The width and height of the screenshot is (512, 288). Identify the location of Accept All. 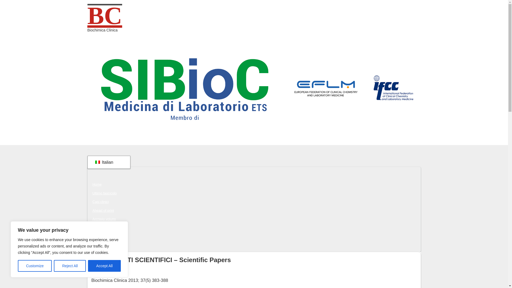
(105, 266).